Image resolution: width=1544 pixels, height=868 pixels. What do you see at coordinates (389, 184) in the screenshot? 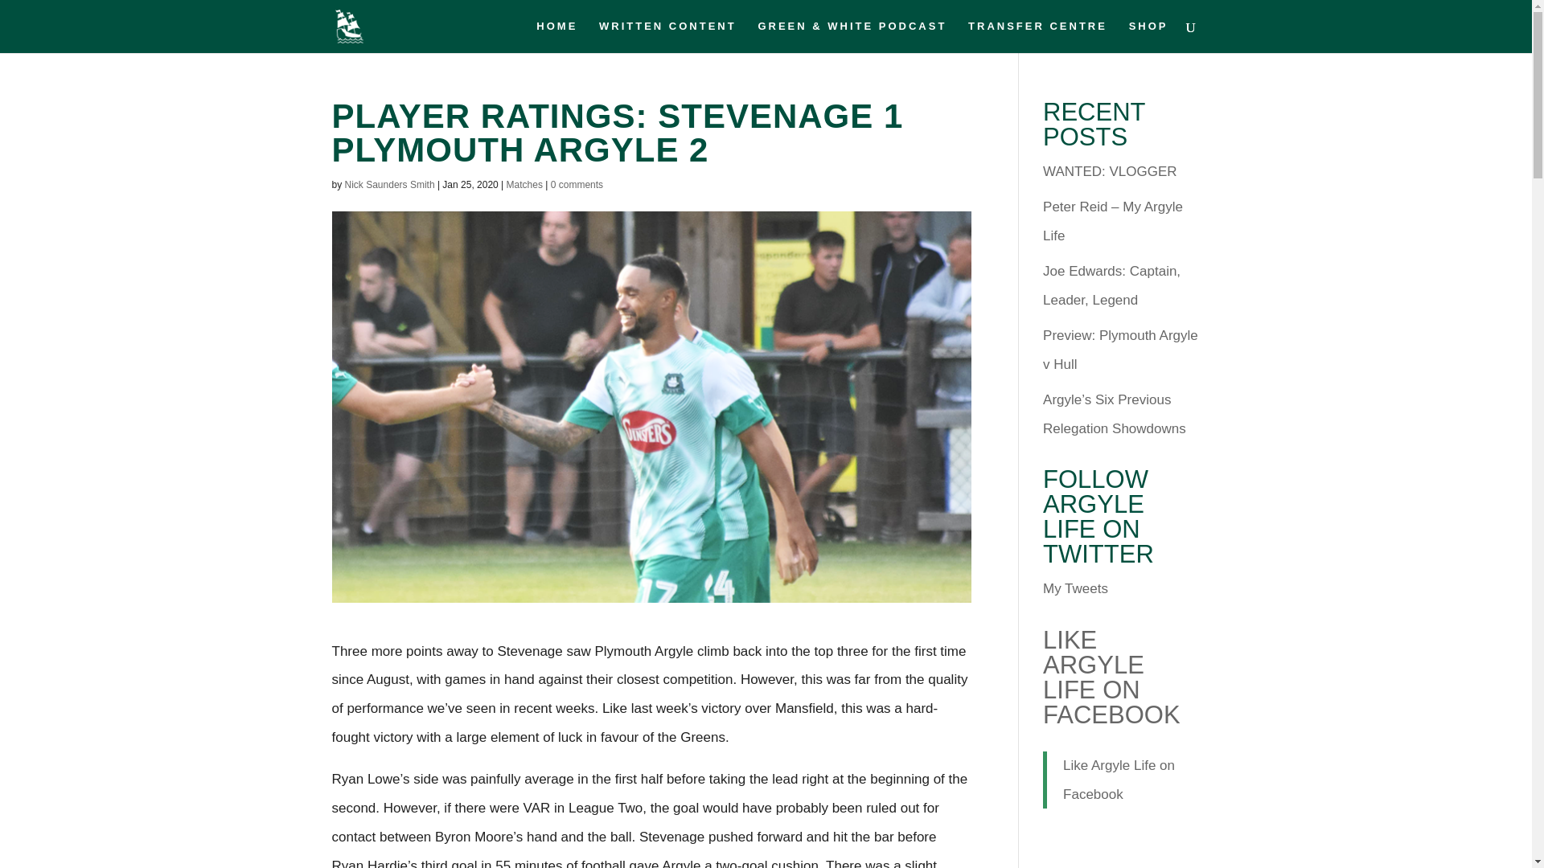
I see `Posts by Nick Saunders Smith` at bounding box center [389, 184].